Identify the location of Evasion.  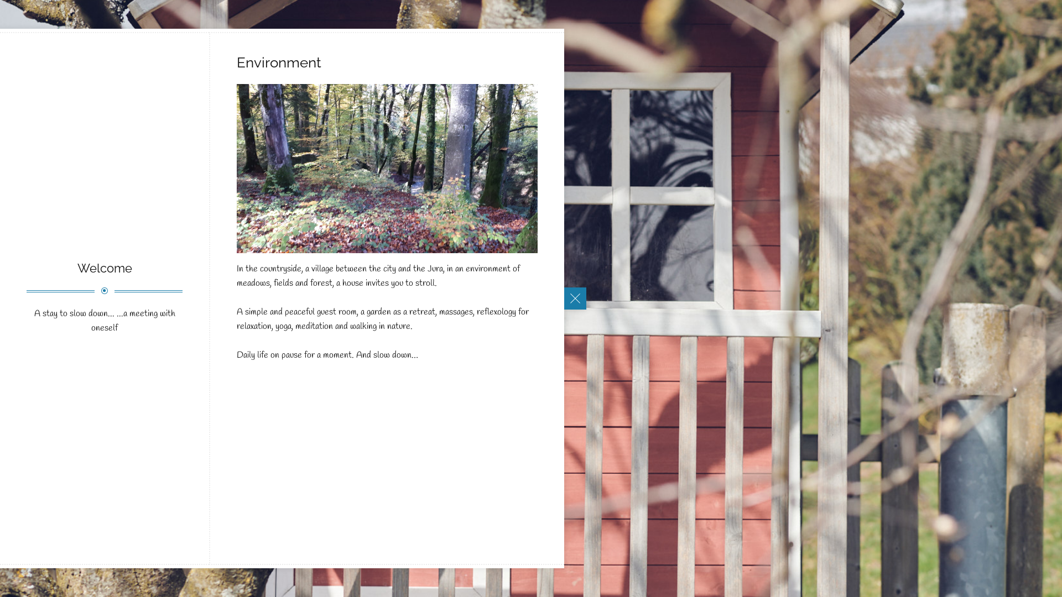
(329, 322).